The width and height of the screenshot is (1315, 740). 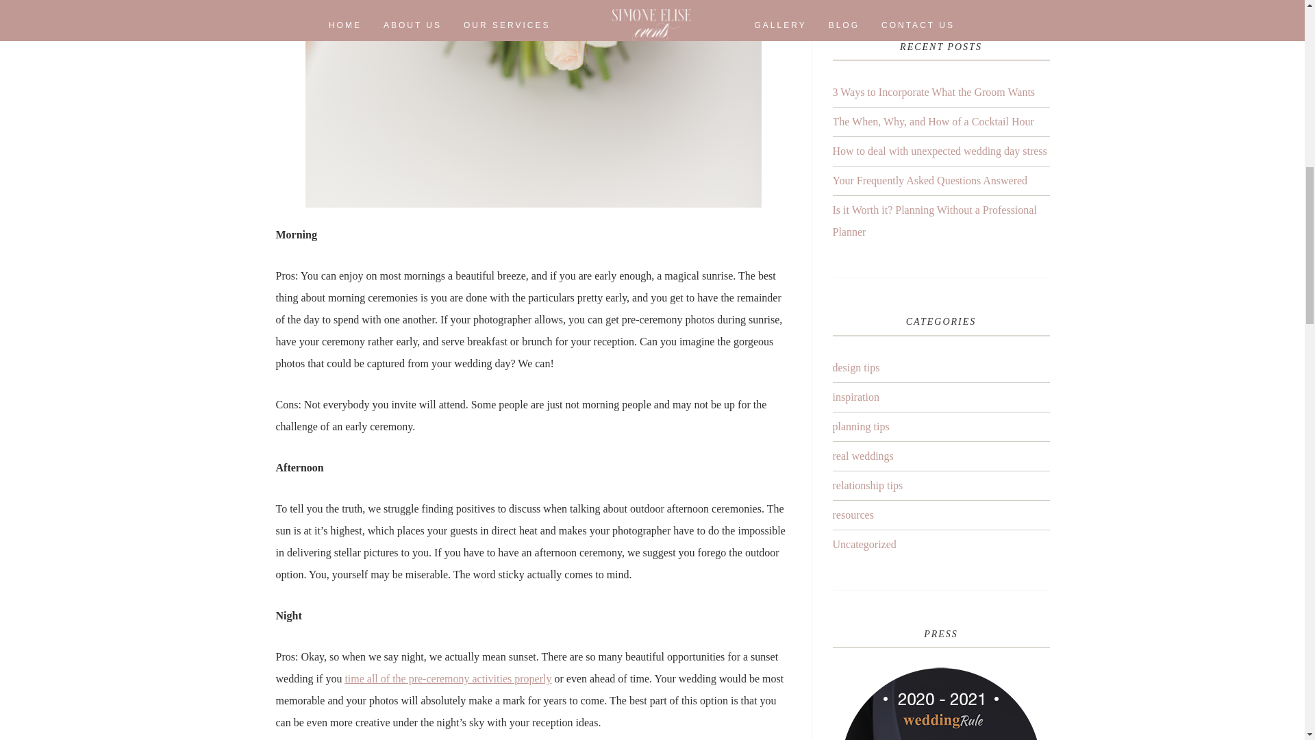 What do you see at coordinates (853, 515) in the screenshot?
I see `resources` at bounding box center [853, 515].